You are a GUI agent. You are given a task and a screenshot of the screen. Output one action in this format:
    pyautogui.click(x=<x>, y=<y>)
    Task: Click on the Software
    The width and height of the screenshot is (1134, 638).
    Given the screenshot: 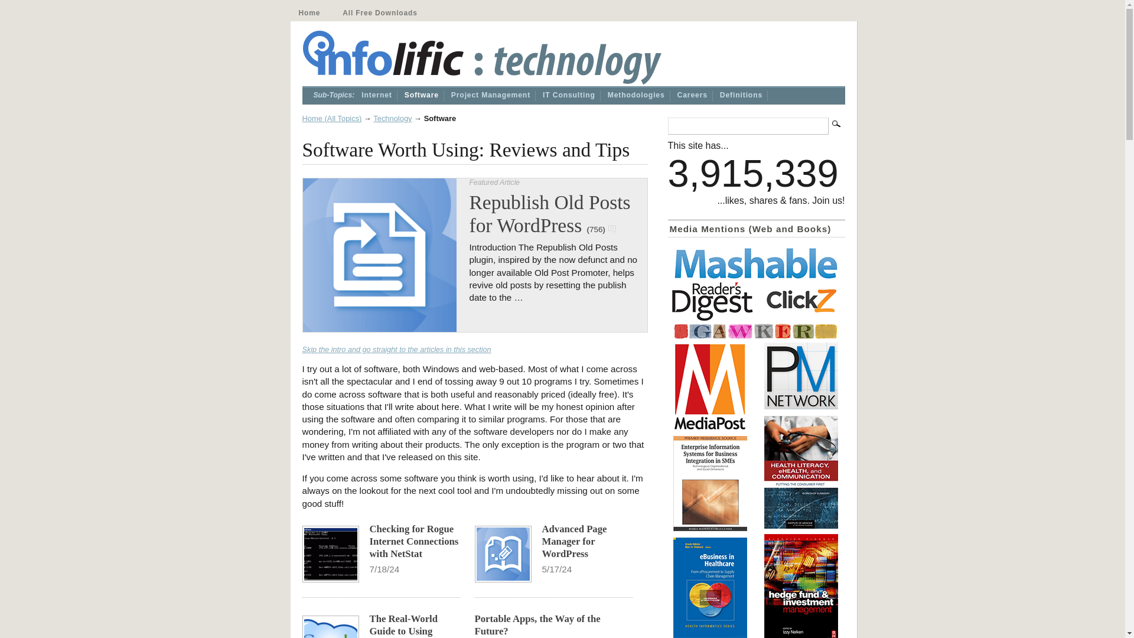 What is the action you would take?
    pyautogui.click(x=422, y=96)
    